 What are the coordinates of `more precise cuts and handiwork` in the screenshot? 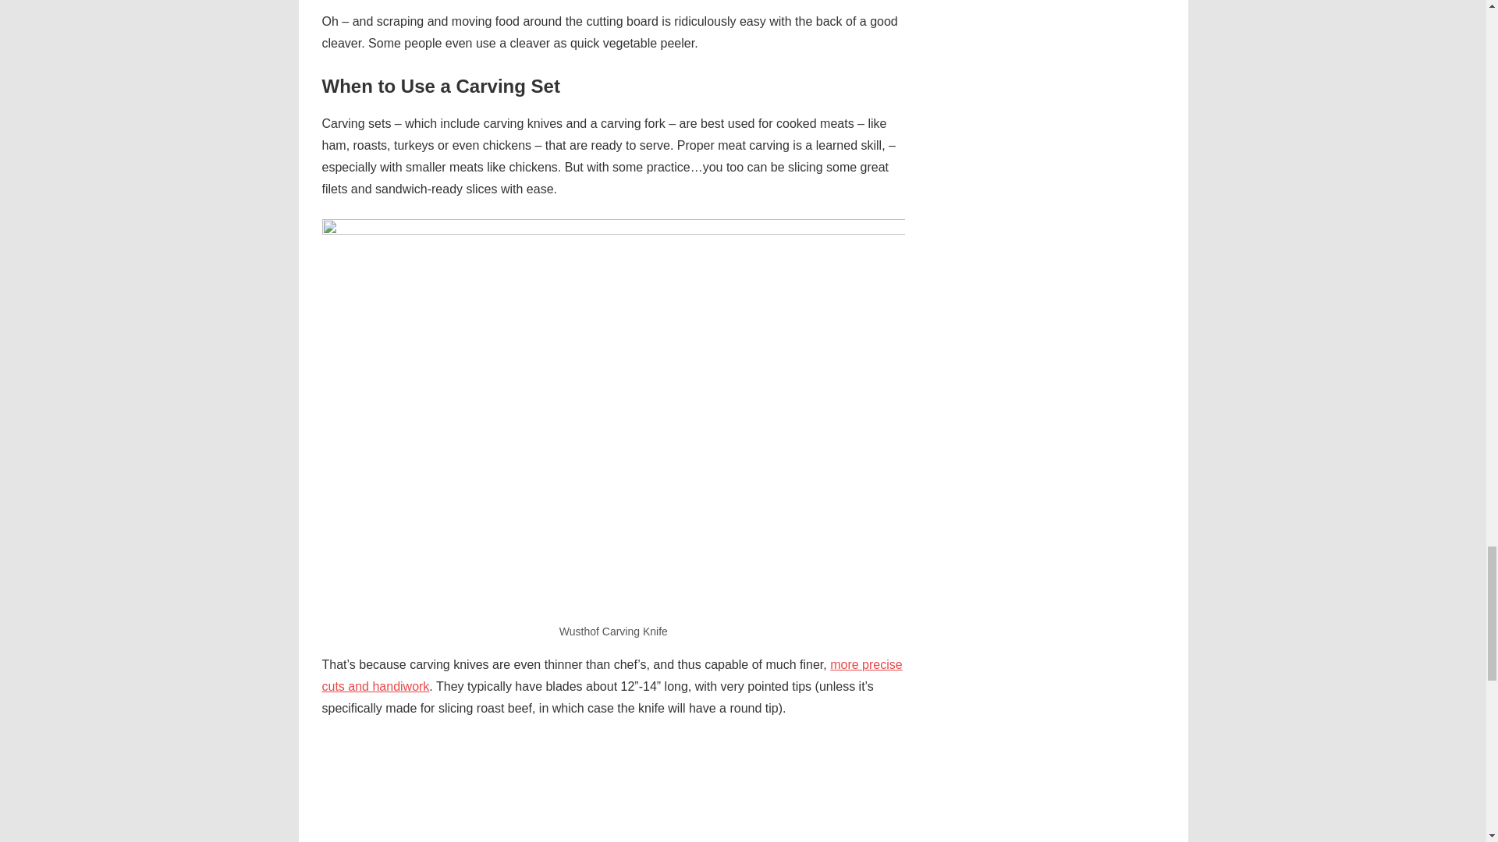 It's located at (612, 675).